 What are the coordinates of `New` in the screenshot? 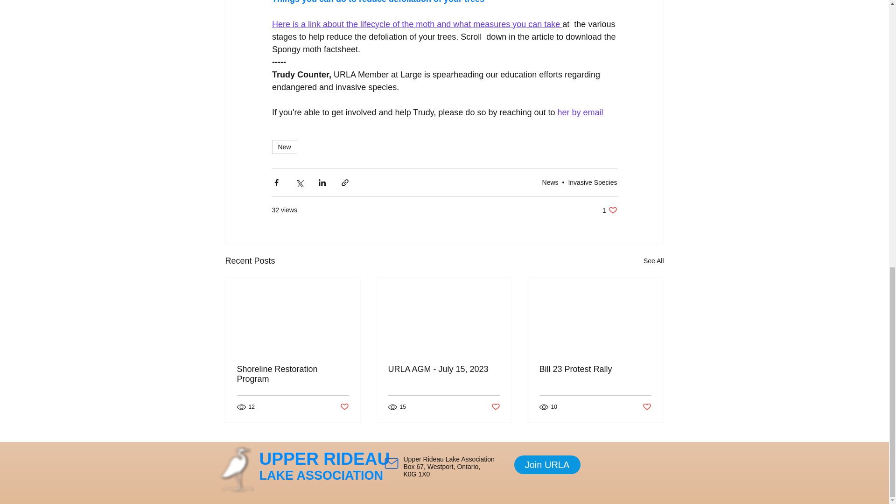 It's located at (284, 147).